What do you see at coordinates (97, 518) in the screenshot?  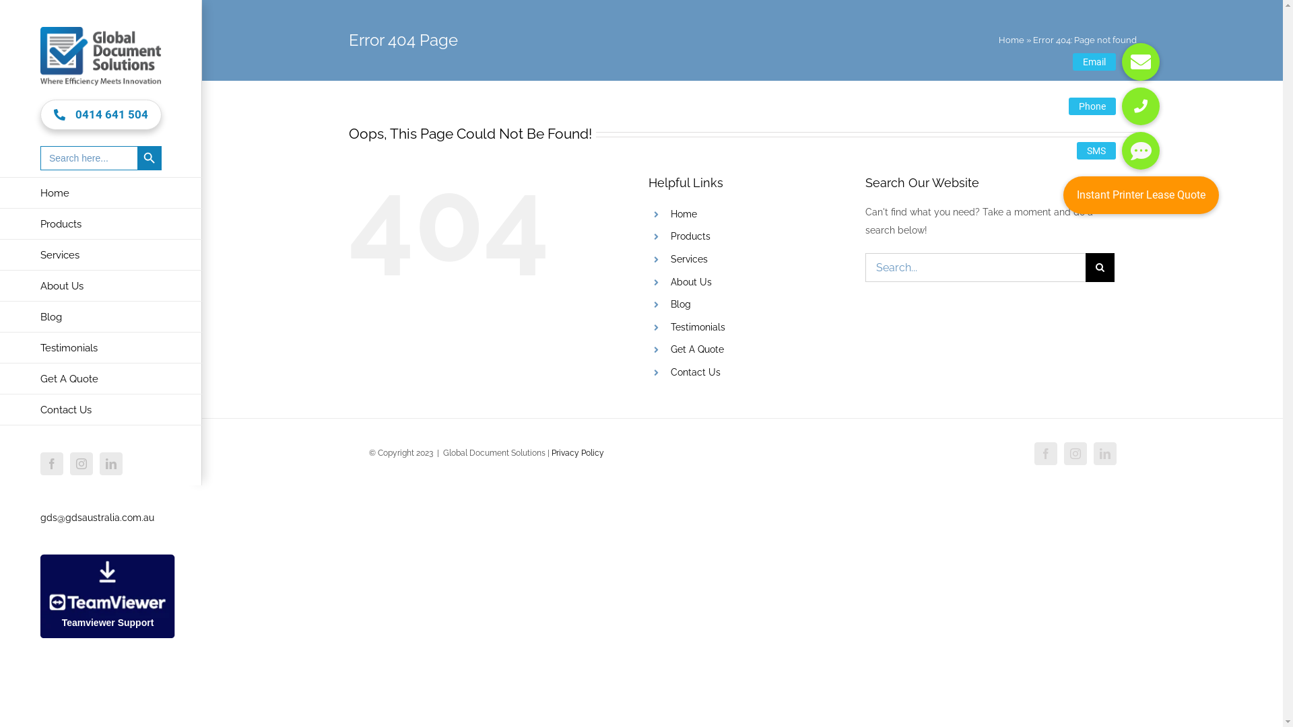 I see `gds@gdsaustralia.com.au` at bounding box center [97, 518].